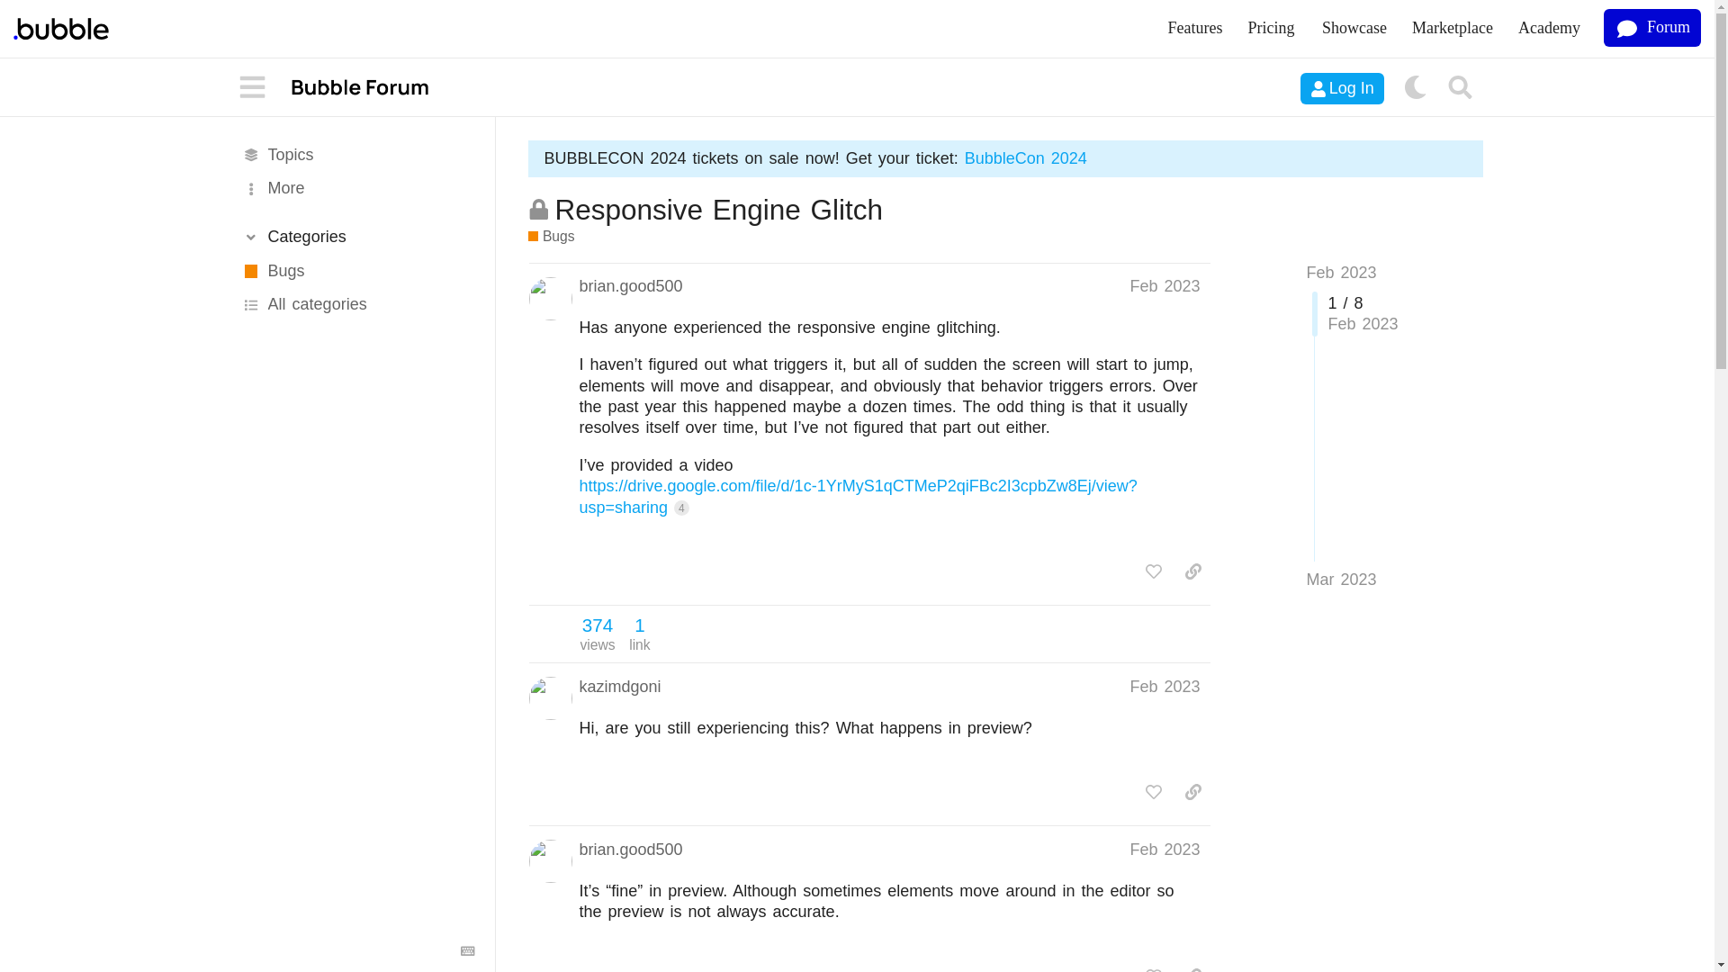 Image resolution: width=1728 pixels, height=972 pixels. What do you see at coordinates (1341, 580) in the screenshot?
I see `Mar 2023` at bounding box center [1341, 580].